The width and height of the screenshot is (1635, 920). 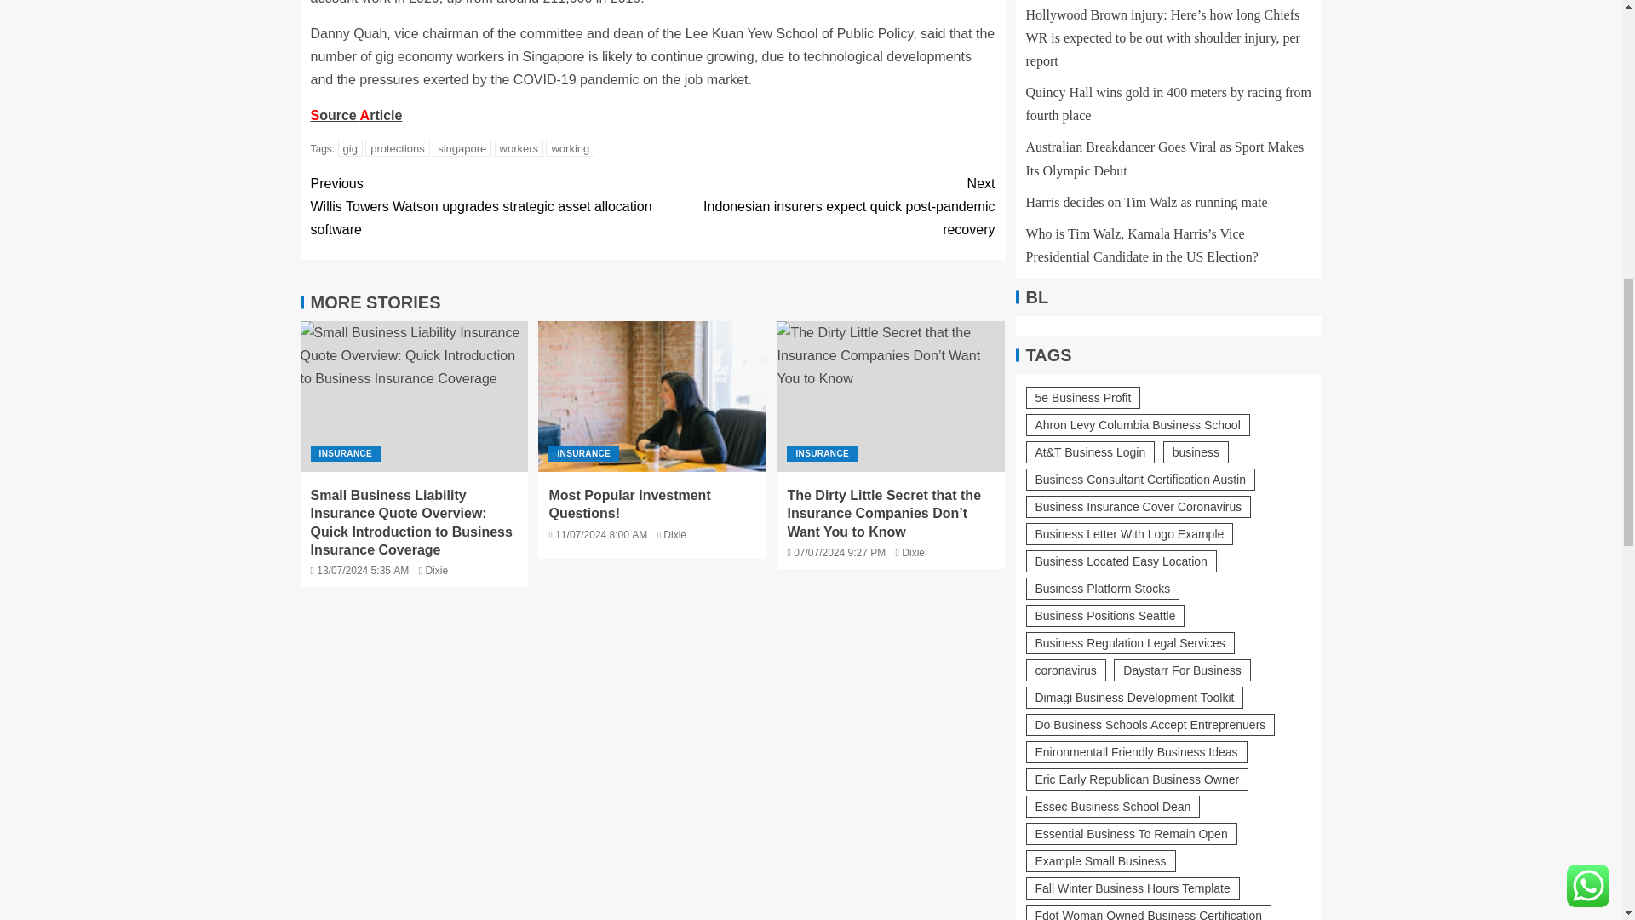 What do you see at coordinates (652, 396) in the screenshot?
I see `Most Popular Investment Questions!` at bounding box center [652, 396].